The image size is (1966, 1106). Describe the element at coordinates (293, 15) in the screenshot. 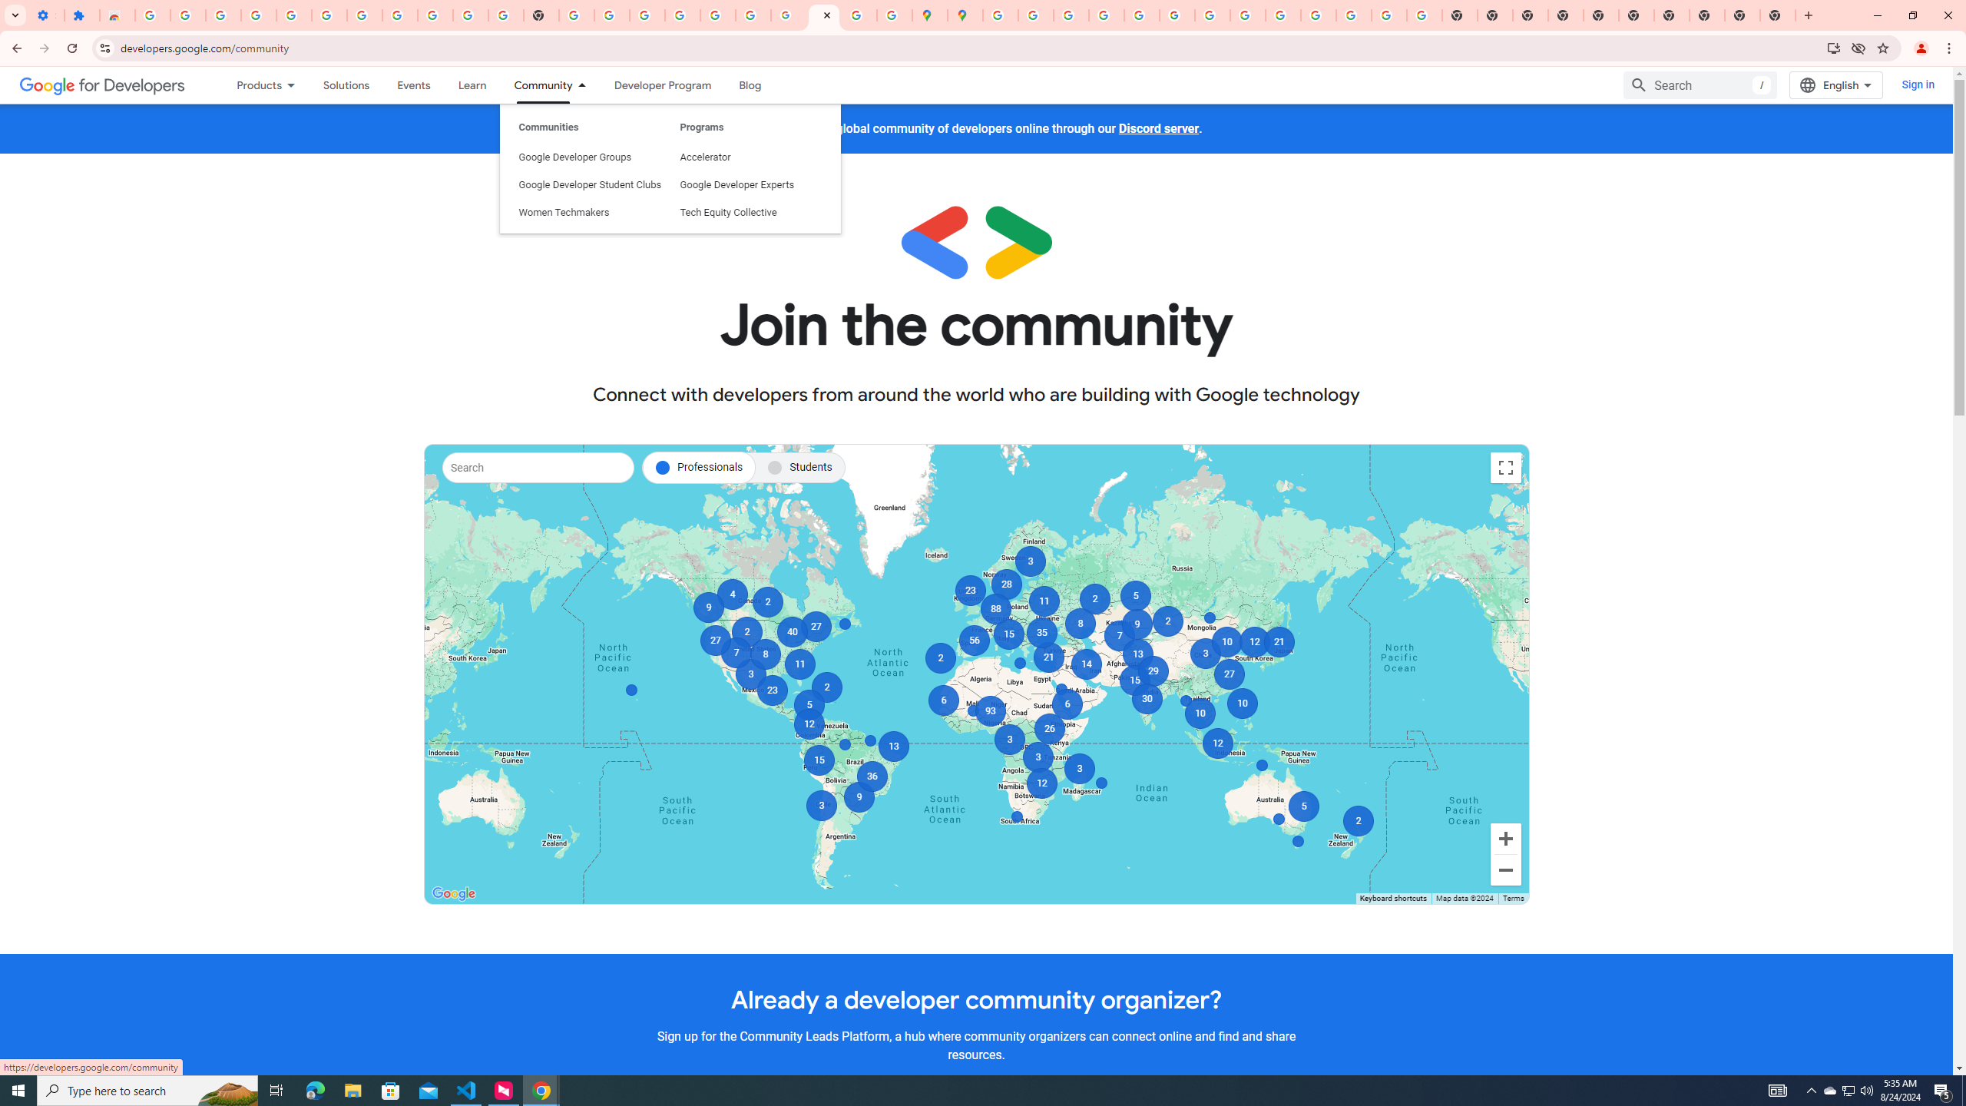

I see `Learn how to find your photos - Google Photos Help` at that location.